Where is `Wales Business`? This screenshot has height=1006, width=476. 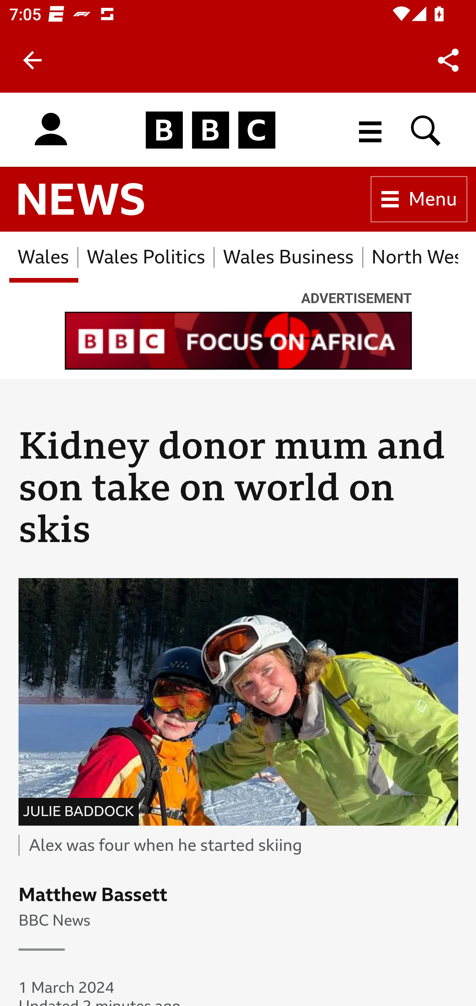
Wales Business is located at coordinates (288, 257).